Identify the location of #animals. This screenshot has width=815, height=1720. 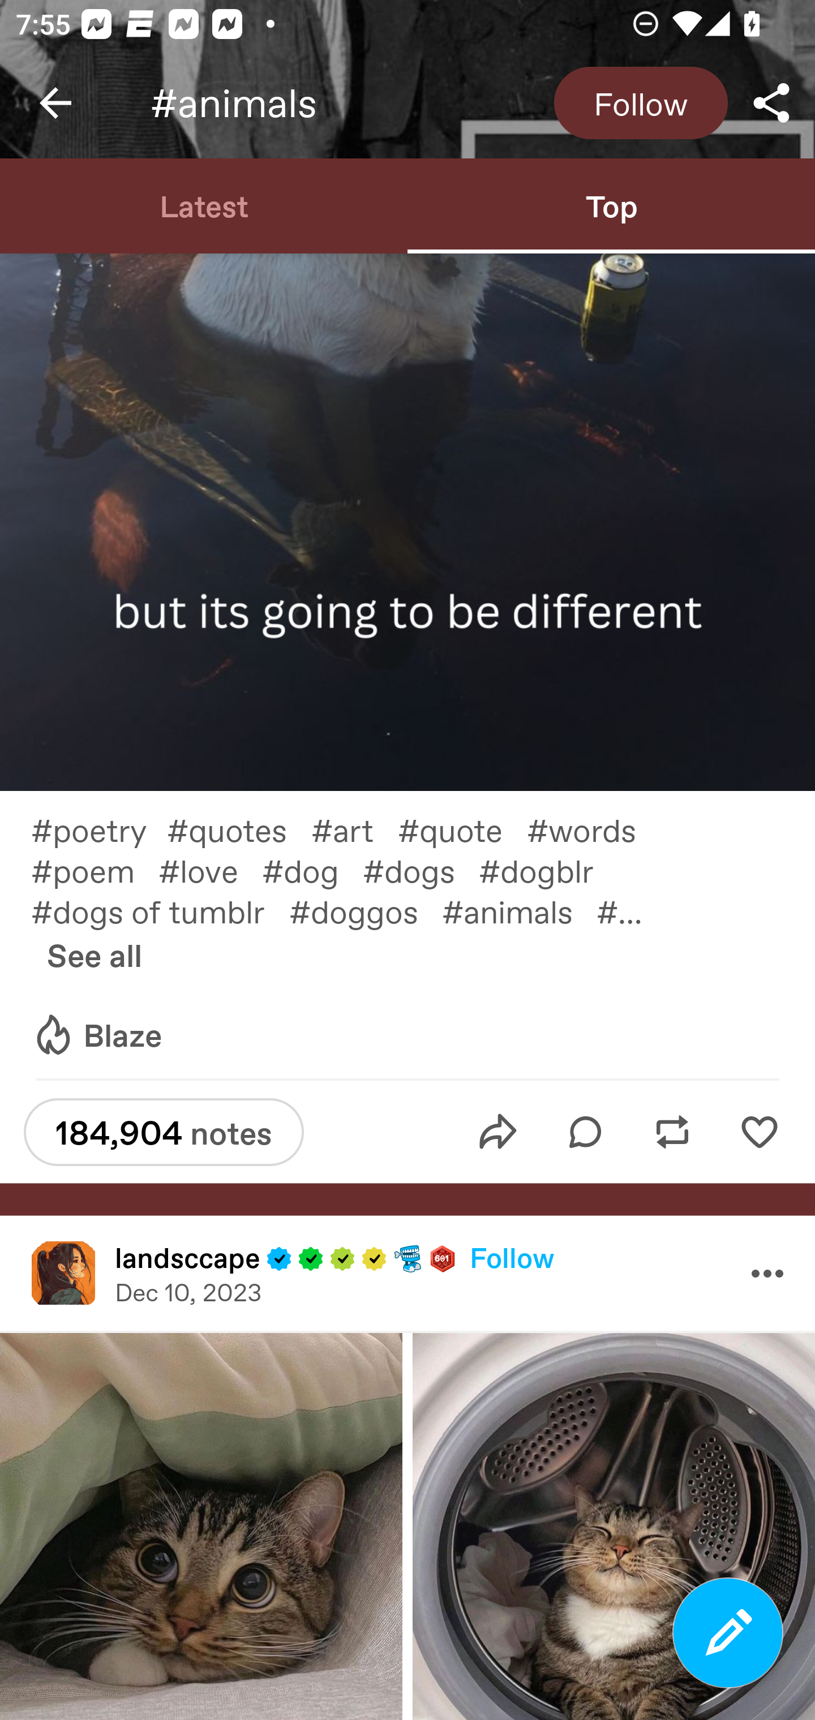
(519, 910).